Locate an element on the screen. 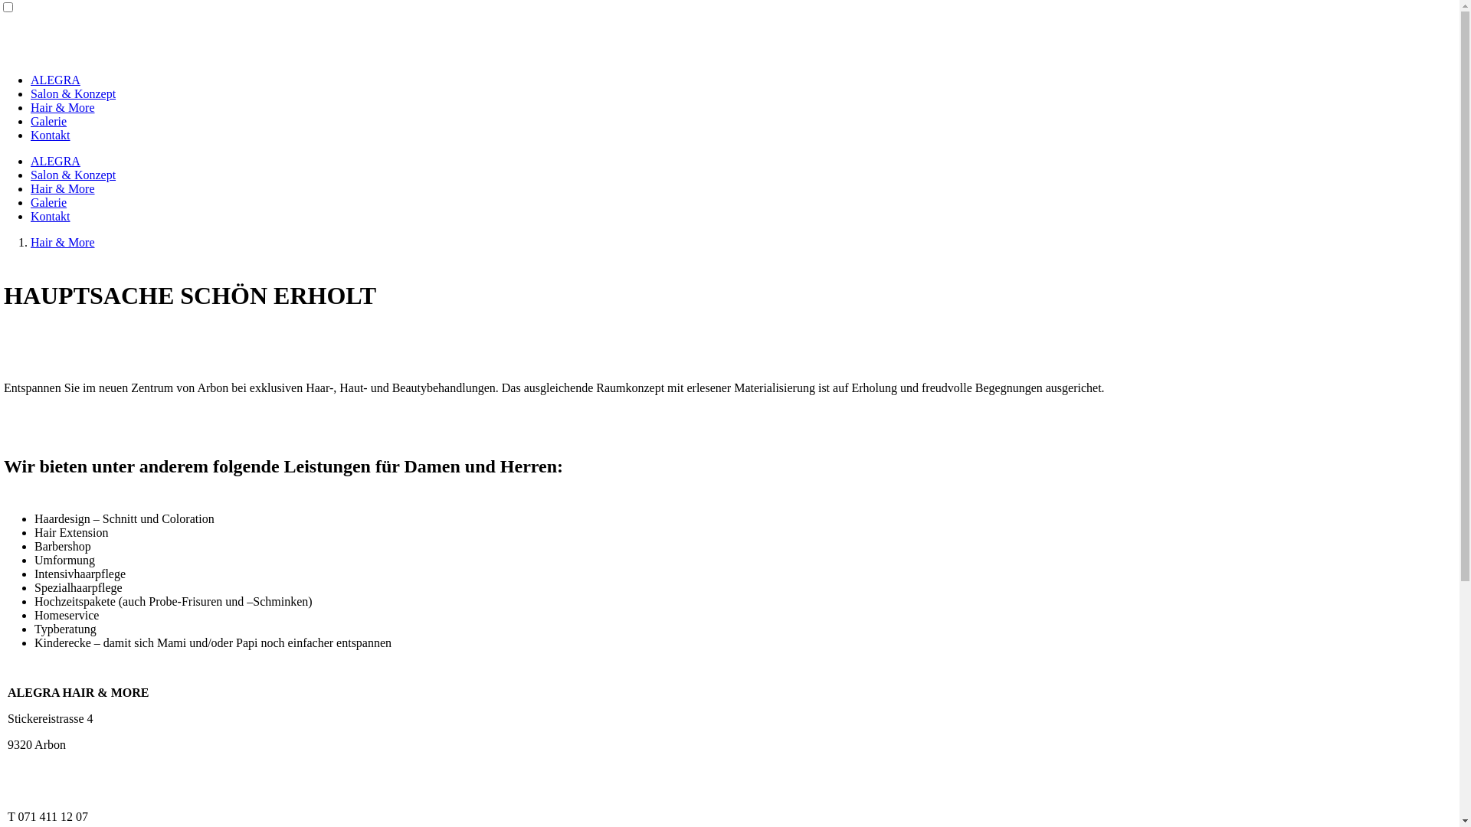 Image resolution: width=1471 pixels, height=827 pixels. Salon & Konzept is located at coordinates (74, 93).